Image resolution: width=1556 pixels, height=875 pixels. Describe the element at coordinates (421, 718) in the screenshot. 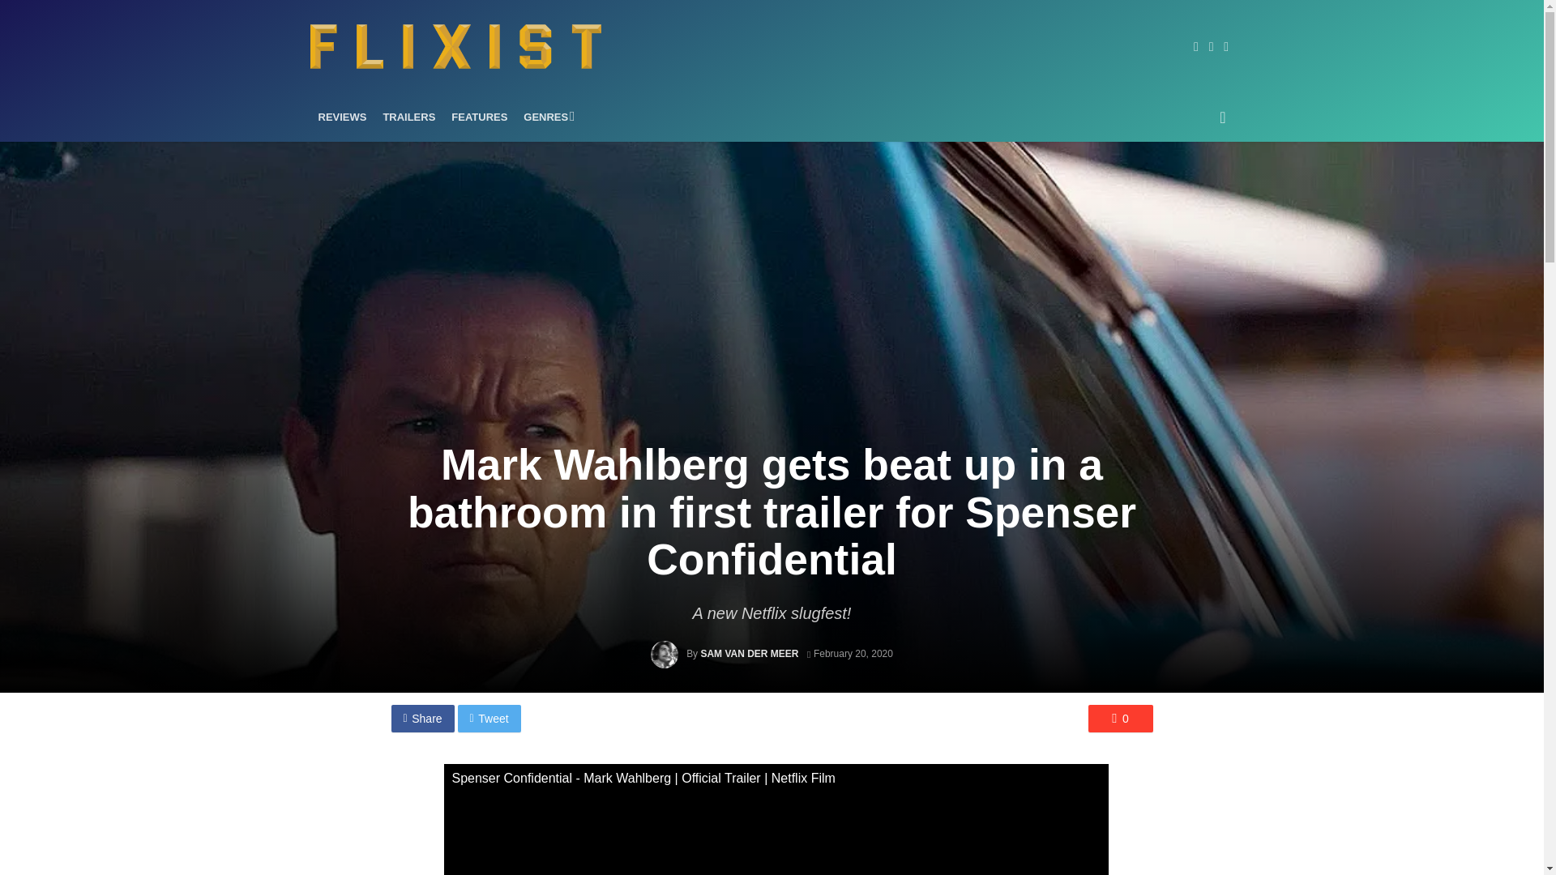

I see `Share` at that location.